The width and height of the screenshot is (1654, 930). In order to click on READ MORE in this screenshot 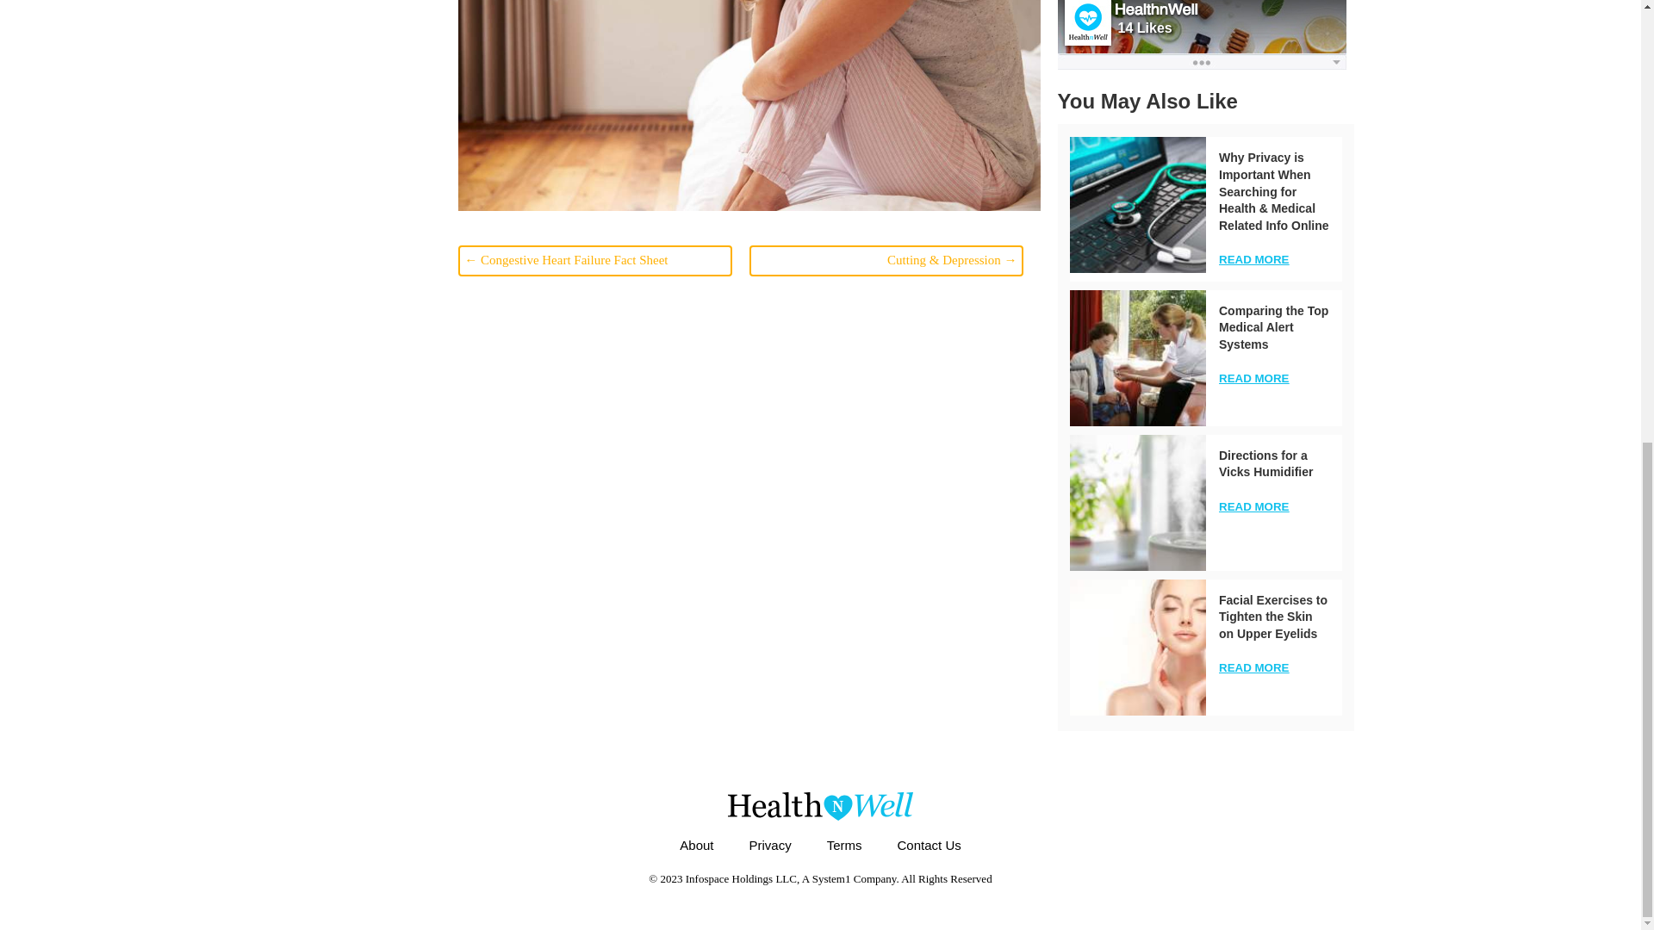, I will do `click(1253, 379)`.